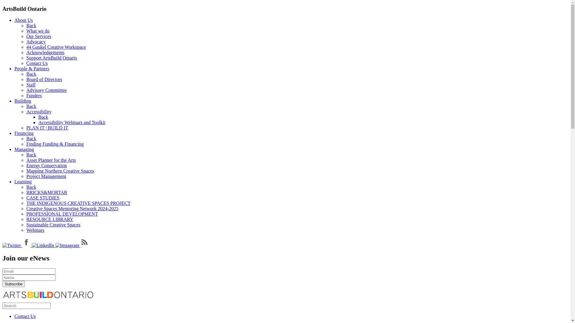  I want to click on Advocacy, so click(36, 42).